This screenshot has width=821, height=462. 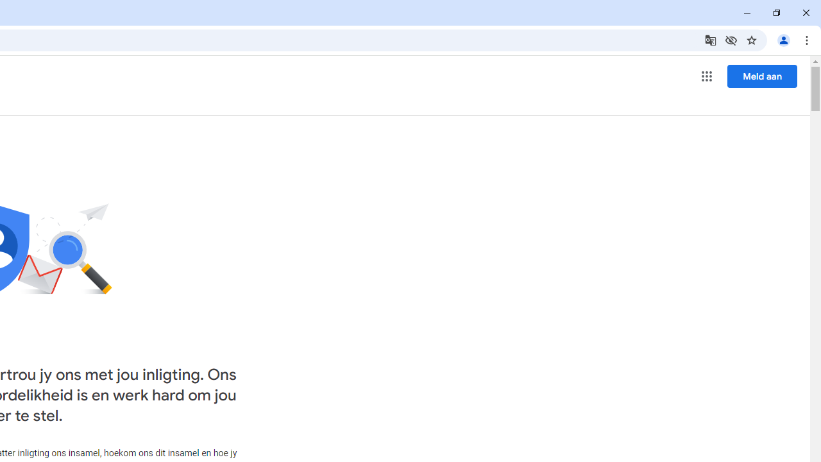 I want to click on Translate this page, so click(x=711, y=40).